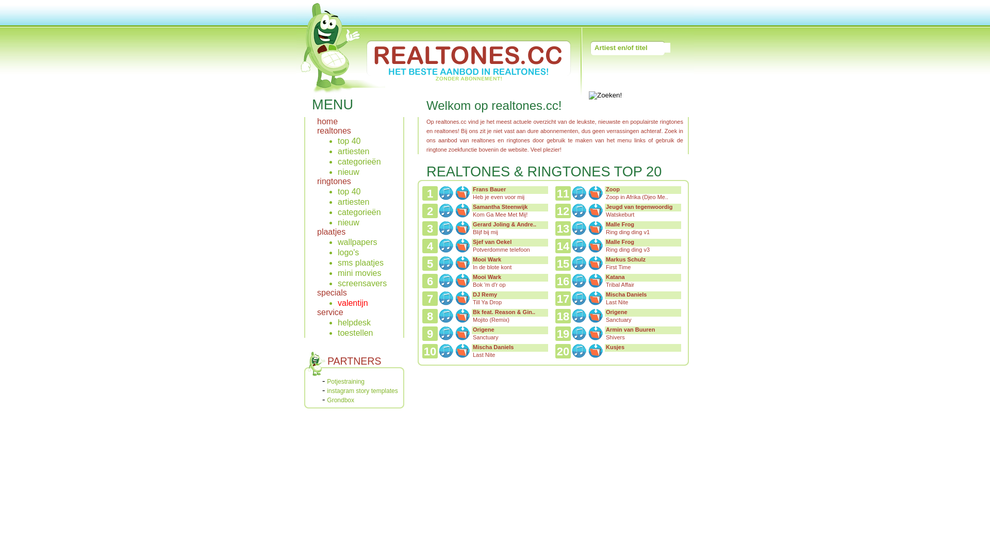  I want to click on Ring ding ding v1, so click(628, 232).